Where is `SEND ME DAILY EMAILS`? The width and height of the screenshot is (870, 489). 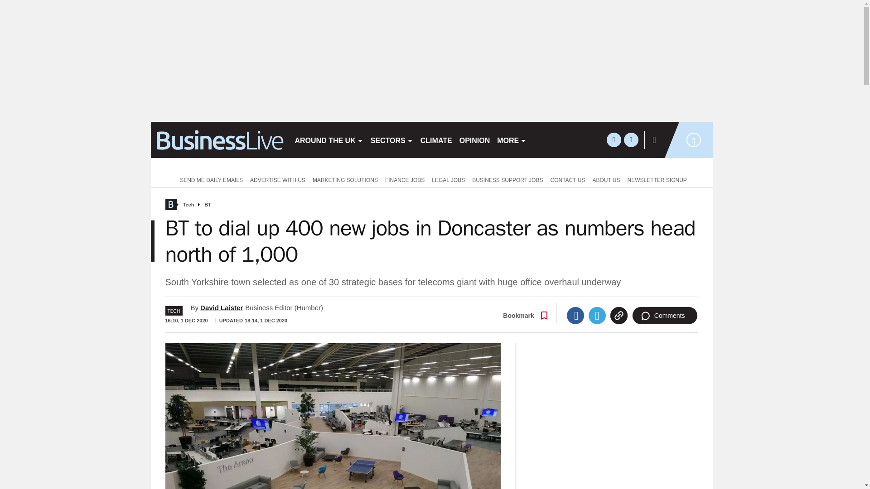 SEND ME DAILY EMAILS is located at coordinates (209, 179).